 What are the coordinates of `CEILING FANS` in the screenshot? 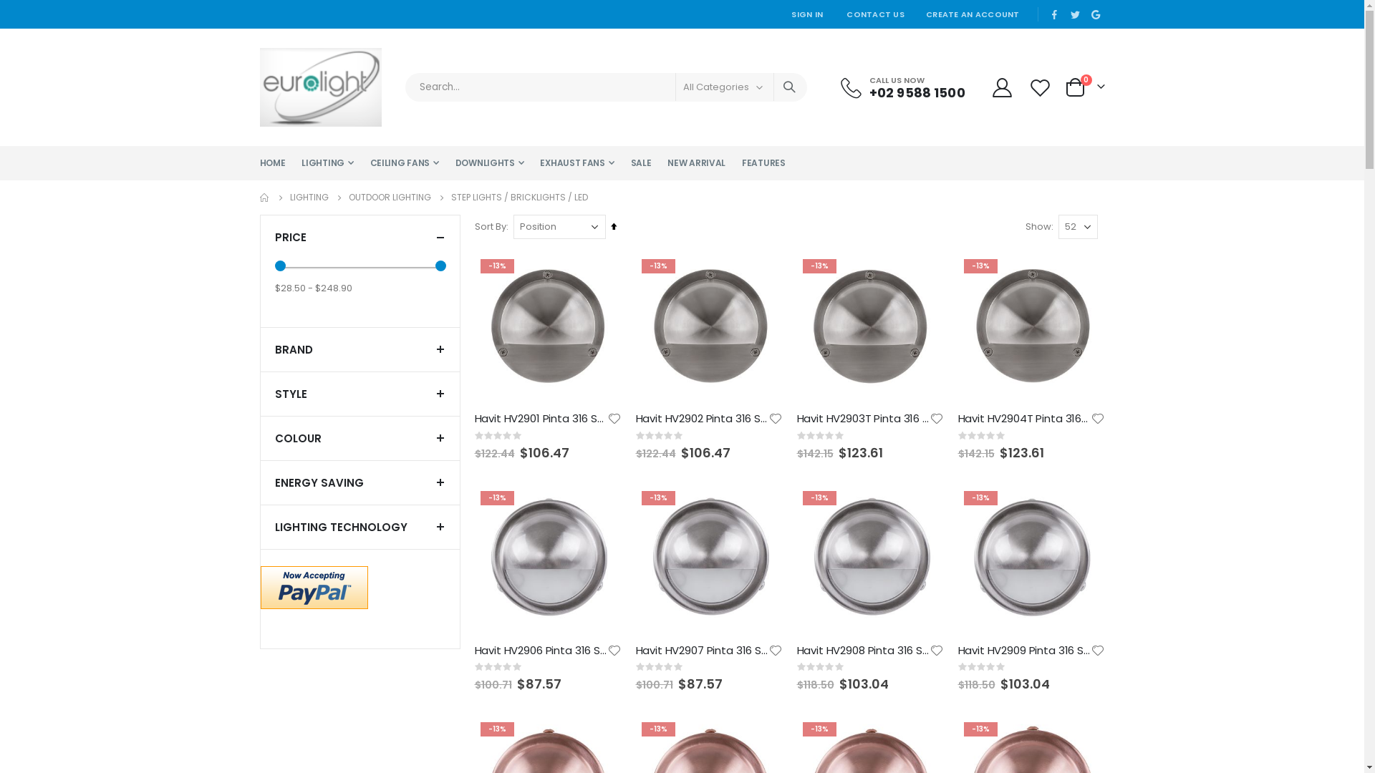 It's located at (405, 163).